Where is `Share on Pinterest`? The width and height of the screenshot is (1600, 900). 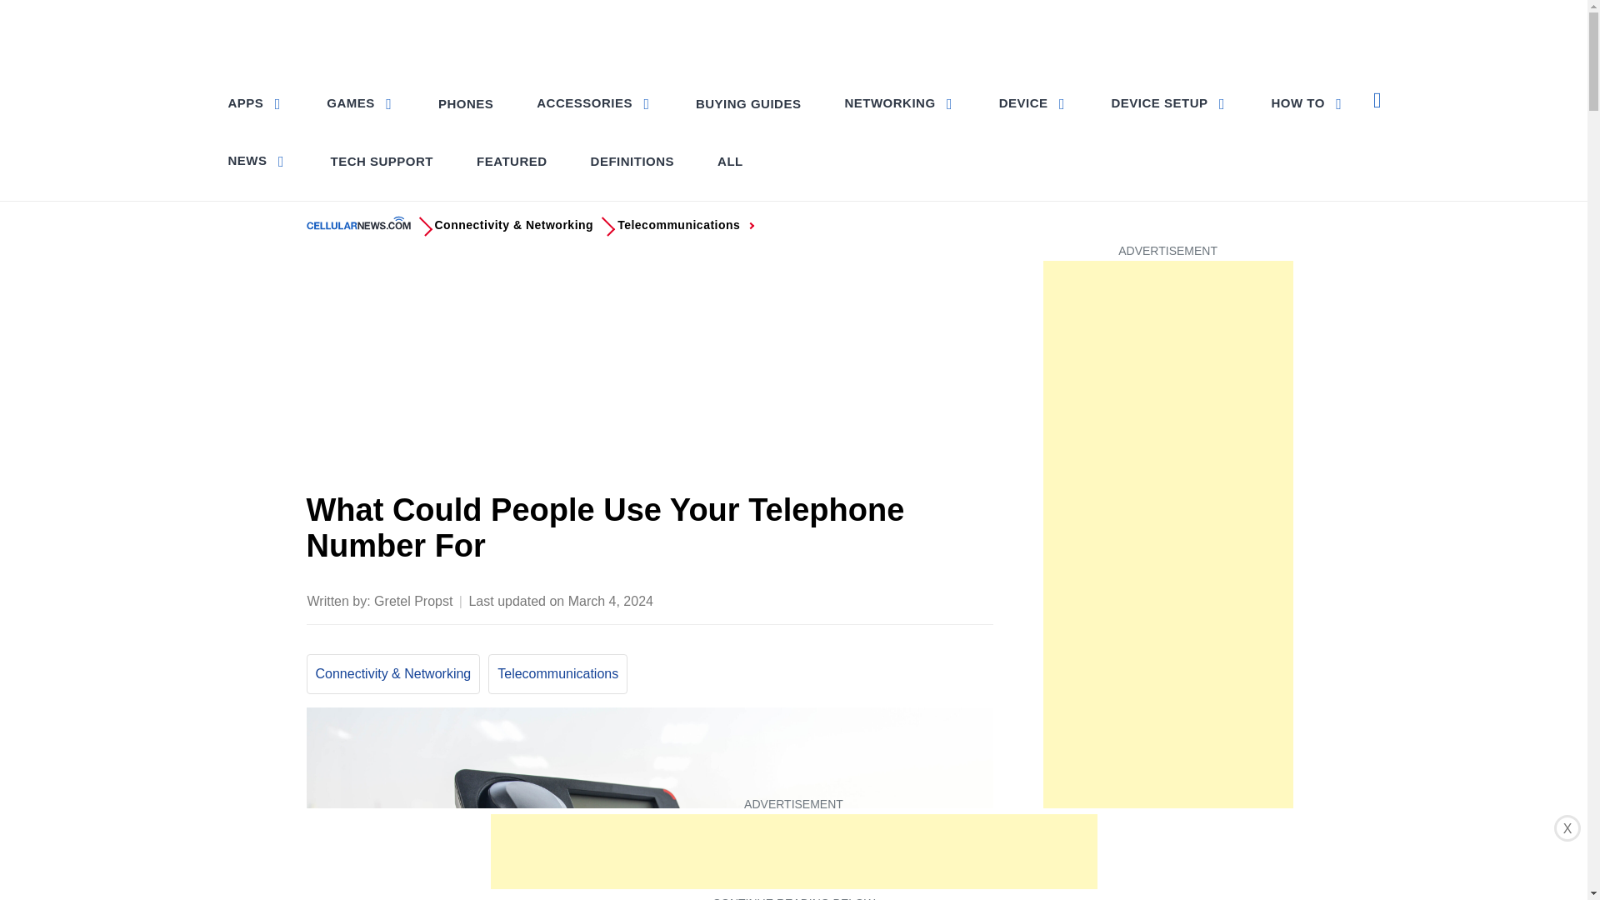
Share on Pinterest is located at coordinates (880, 599).